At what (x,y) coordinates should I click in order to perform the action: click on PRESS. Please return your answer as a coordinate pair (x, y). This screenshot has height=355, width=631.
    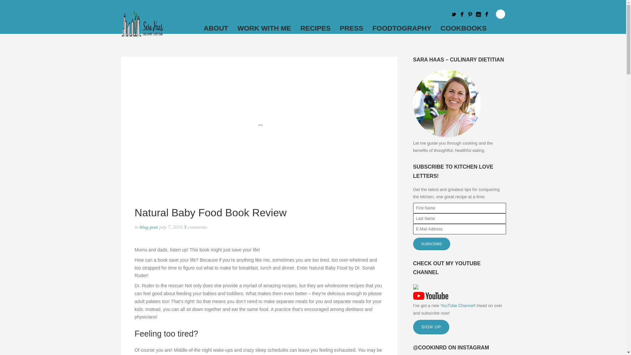
    Looking at the image, I should click on (351, 28).